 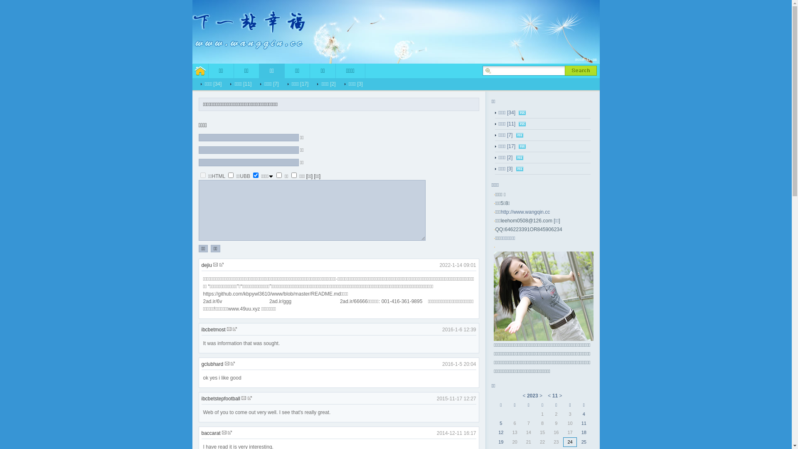 What do you see at coordinates (279, 175) in the screenshot?
I see `1` at bounding box center [279, 175].